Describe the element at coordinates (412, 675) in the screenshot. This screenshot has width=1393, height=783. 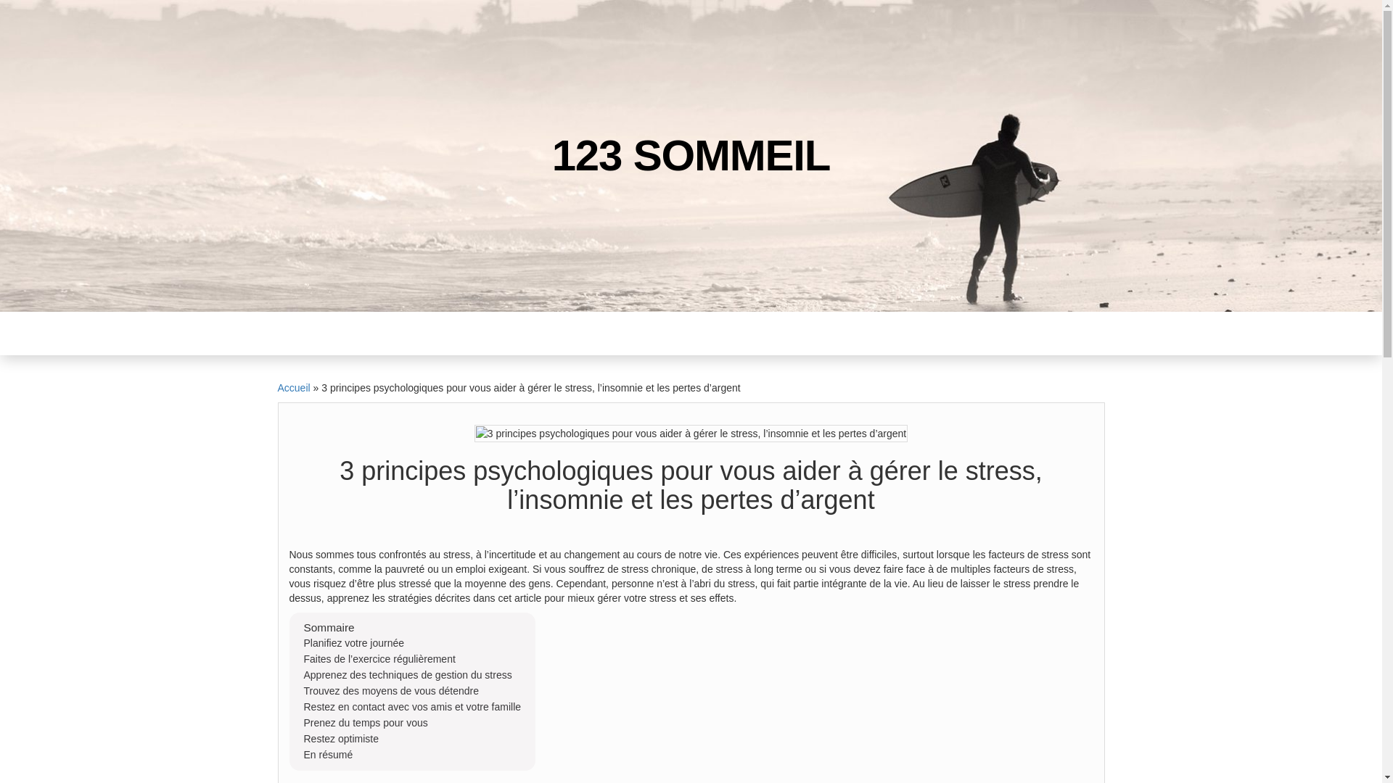
I see `Apprenez des techniques de gestion du stress` at that location.